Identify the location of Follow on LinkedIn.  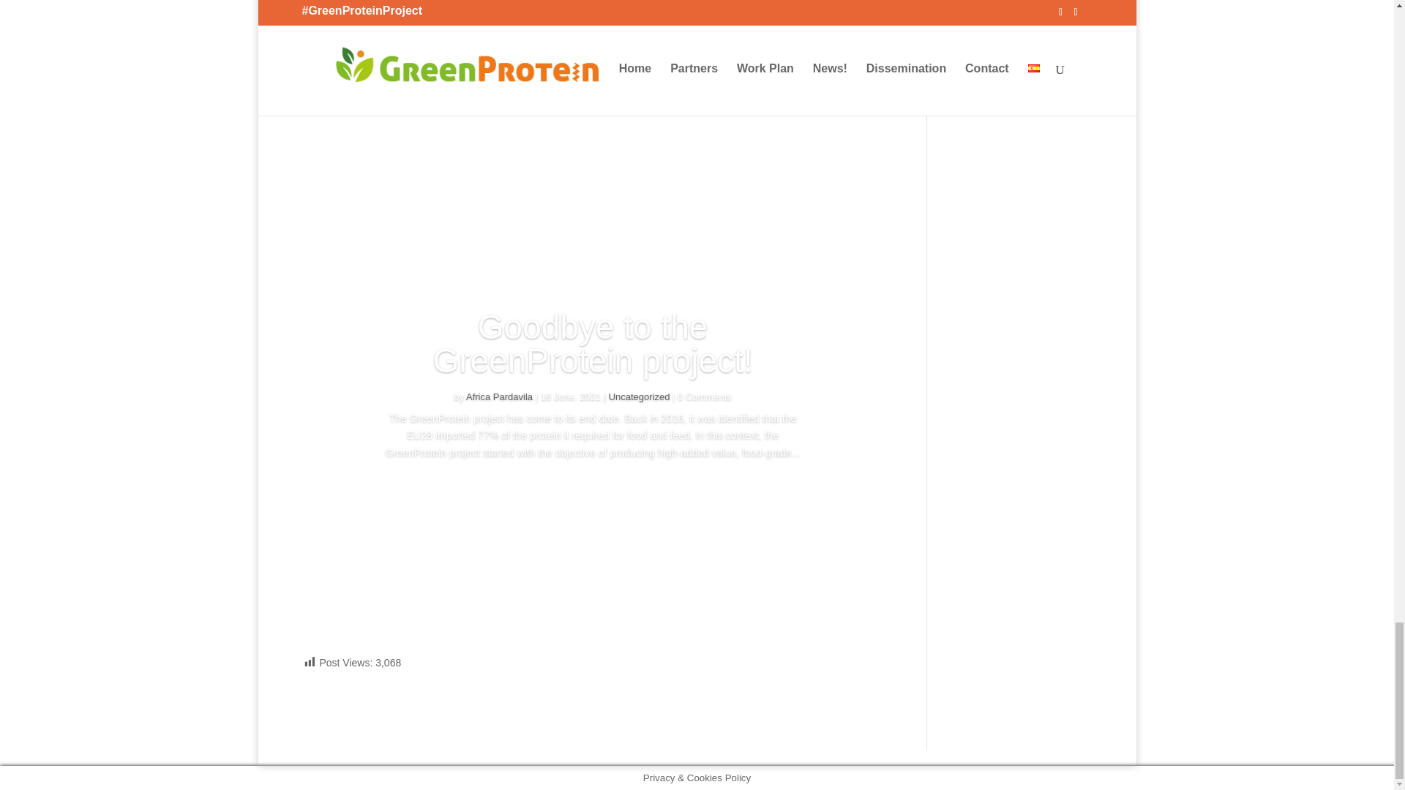
(353, 154).